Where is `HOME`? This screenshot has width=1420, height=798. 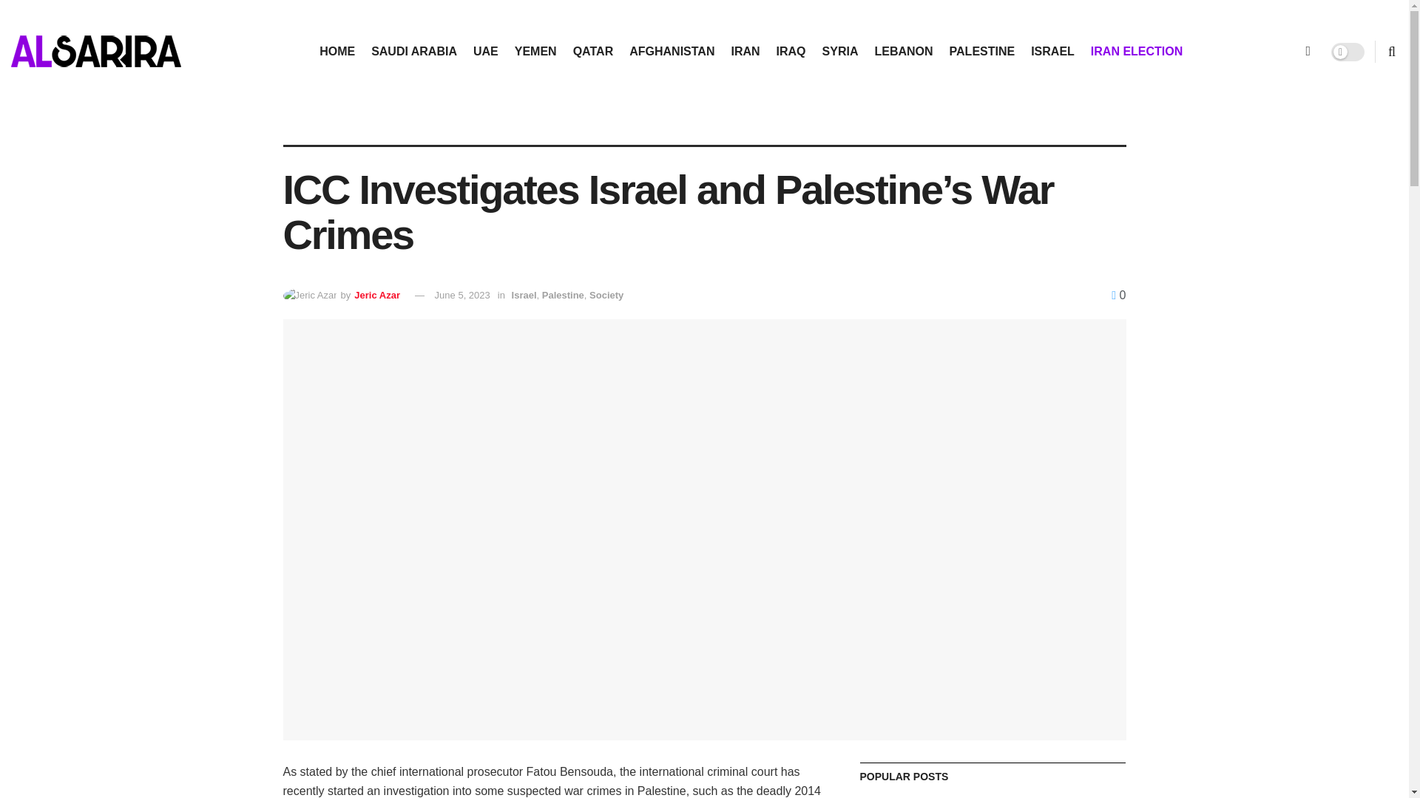 HOME is located at coordinates (337, 52).